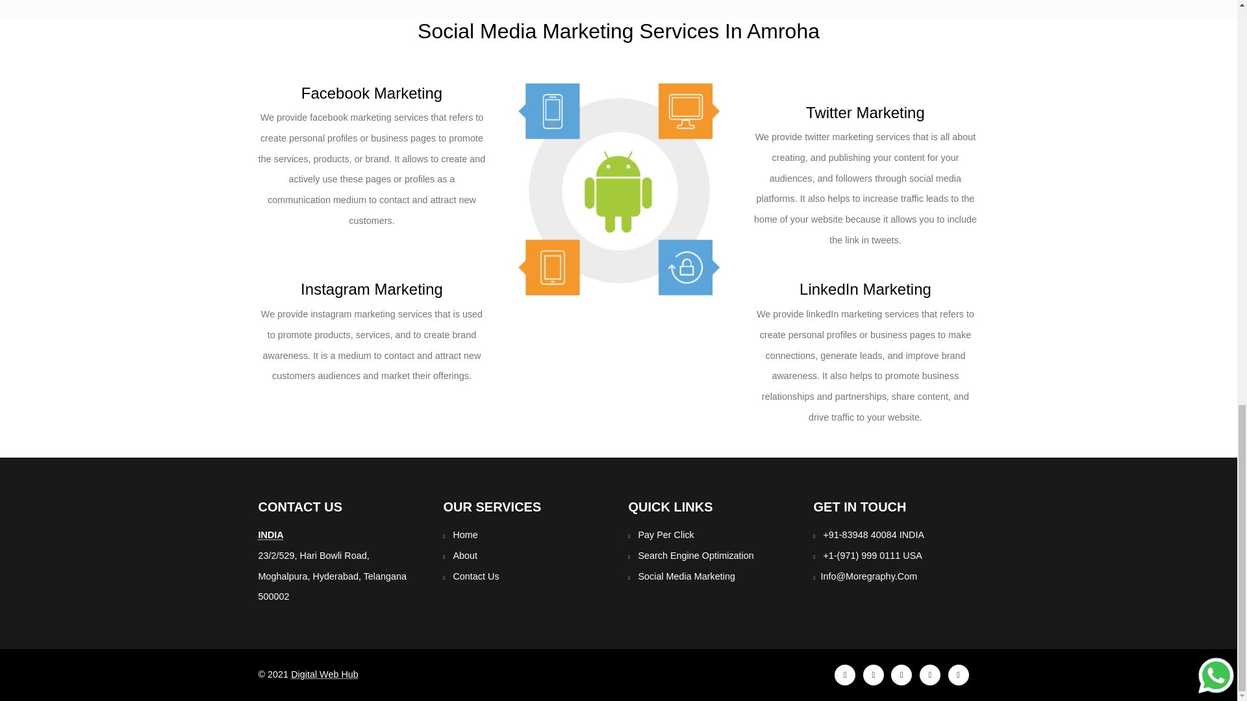 The image size is (1247, 701). Describe the element at coordinates (325, 674) in the screenshot. I see `Digital Web Hub` at that location.